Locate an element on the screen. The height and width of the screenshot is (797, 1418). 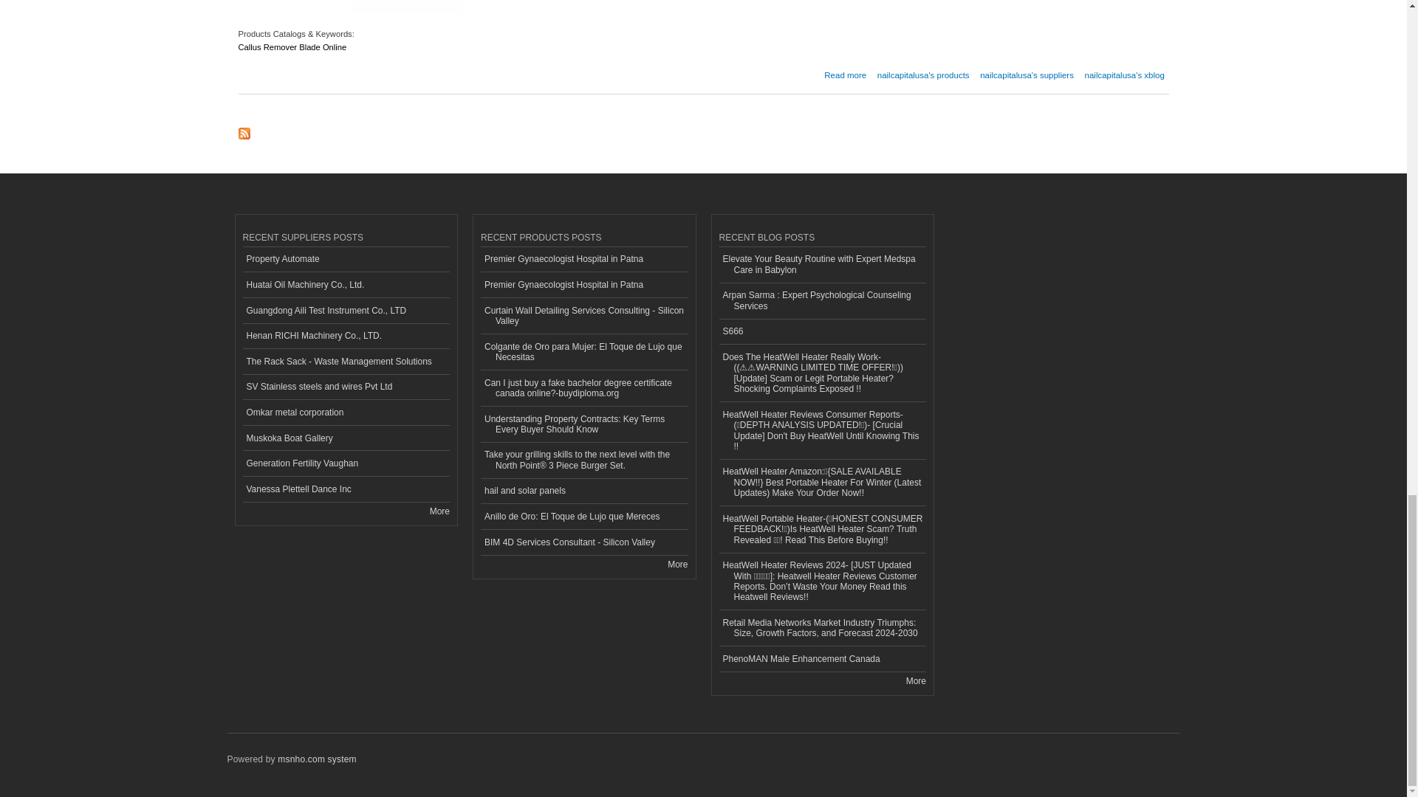
Read nailcapitalusa's latest products entries. is located at coordinates (923, 70).